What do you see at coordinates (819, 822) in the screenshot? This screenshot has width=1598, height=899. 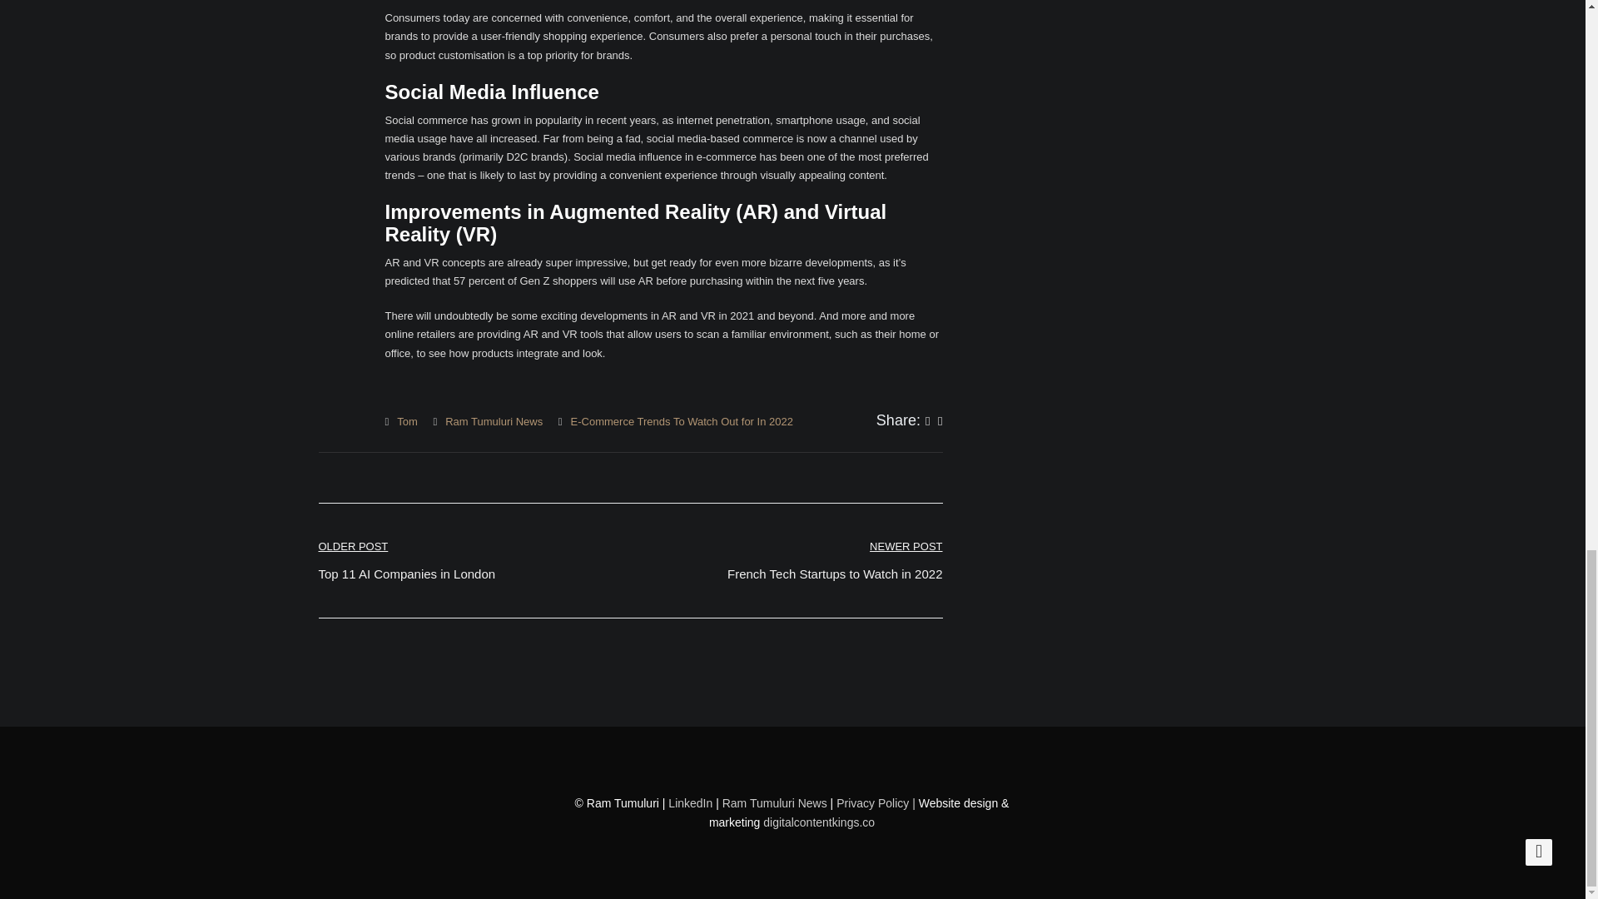 I see `Posts by Tom` at bounding box center [819, 822].